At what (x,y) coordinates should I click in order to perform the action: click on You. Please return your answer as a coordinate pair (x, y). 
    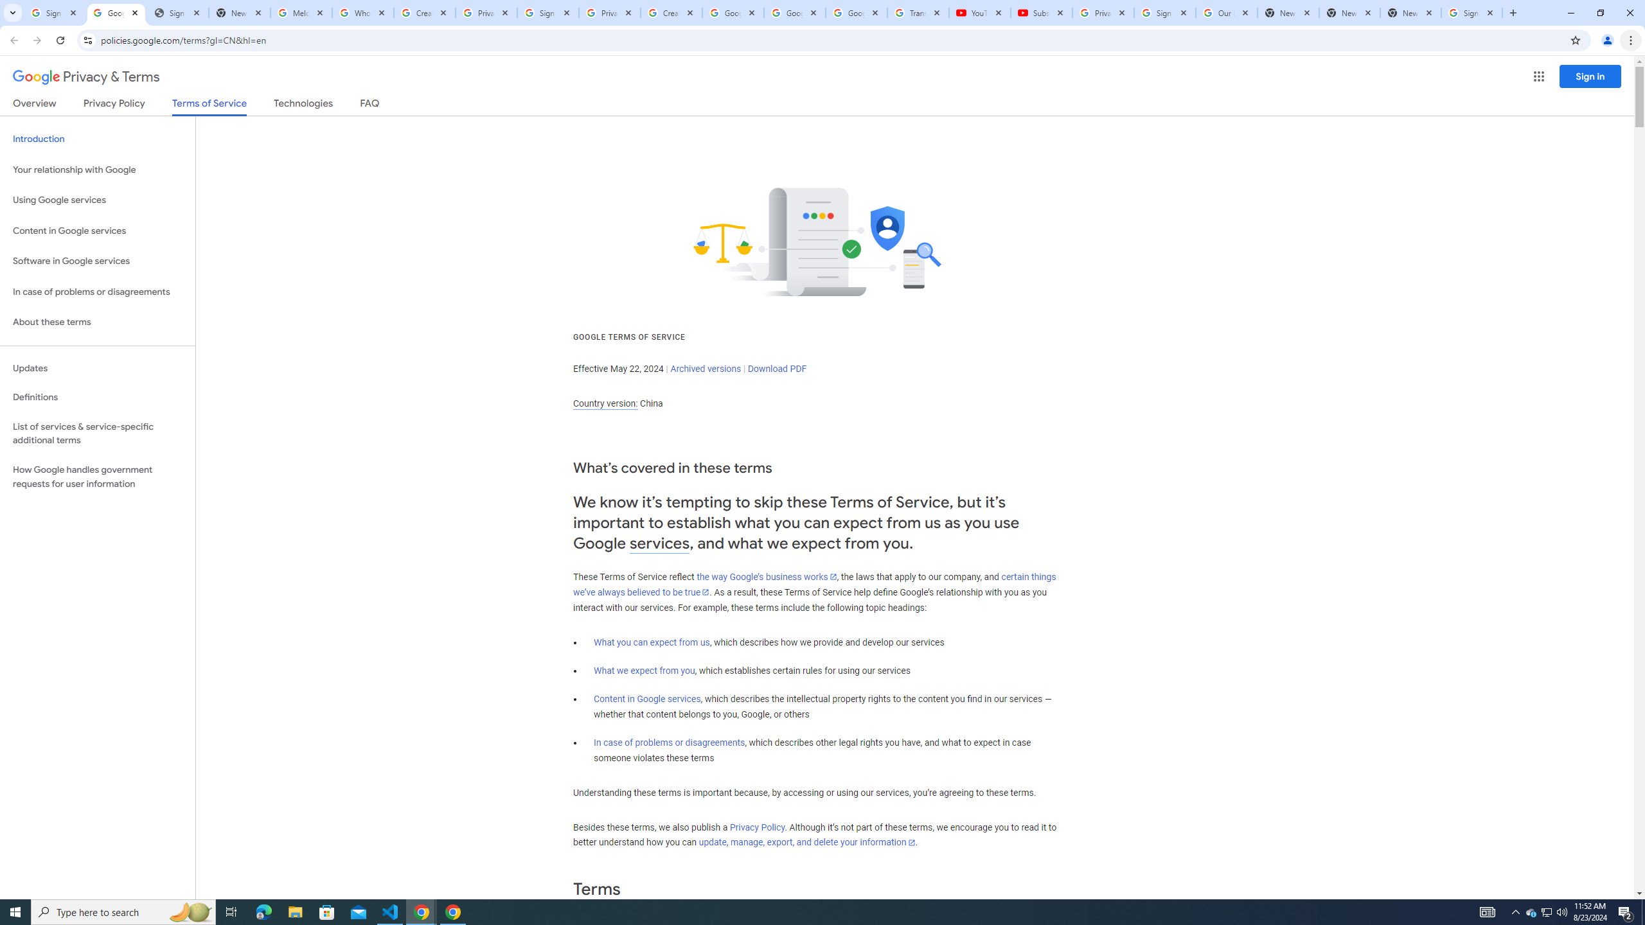
    Looking at the image, I should click on (1608, 40).